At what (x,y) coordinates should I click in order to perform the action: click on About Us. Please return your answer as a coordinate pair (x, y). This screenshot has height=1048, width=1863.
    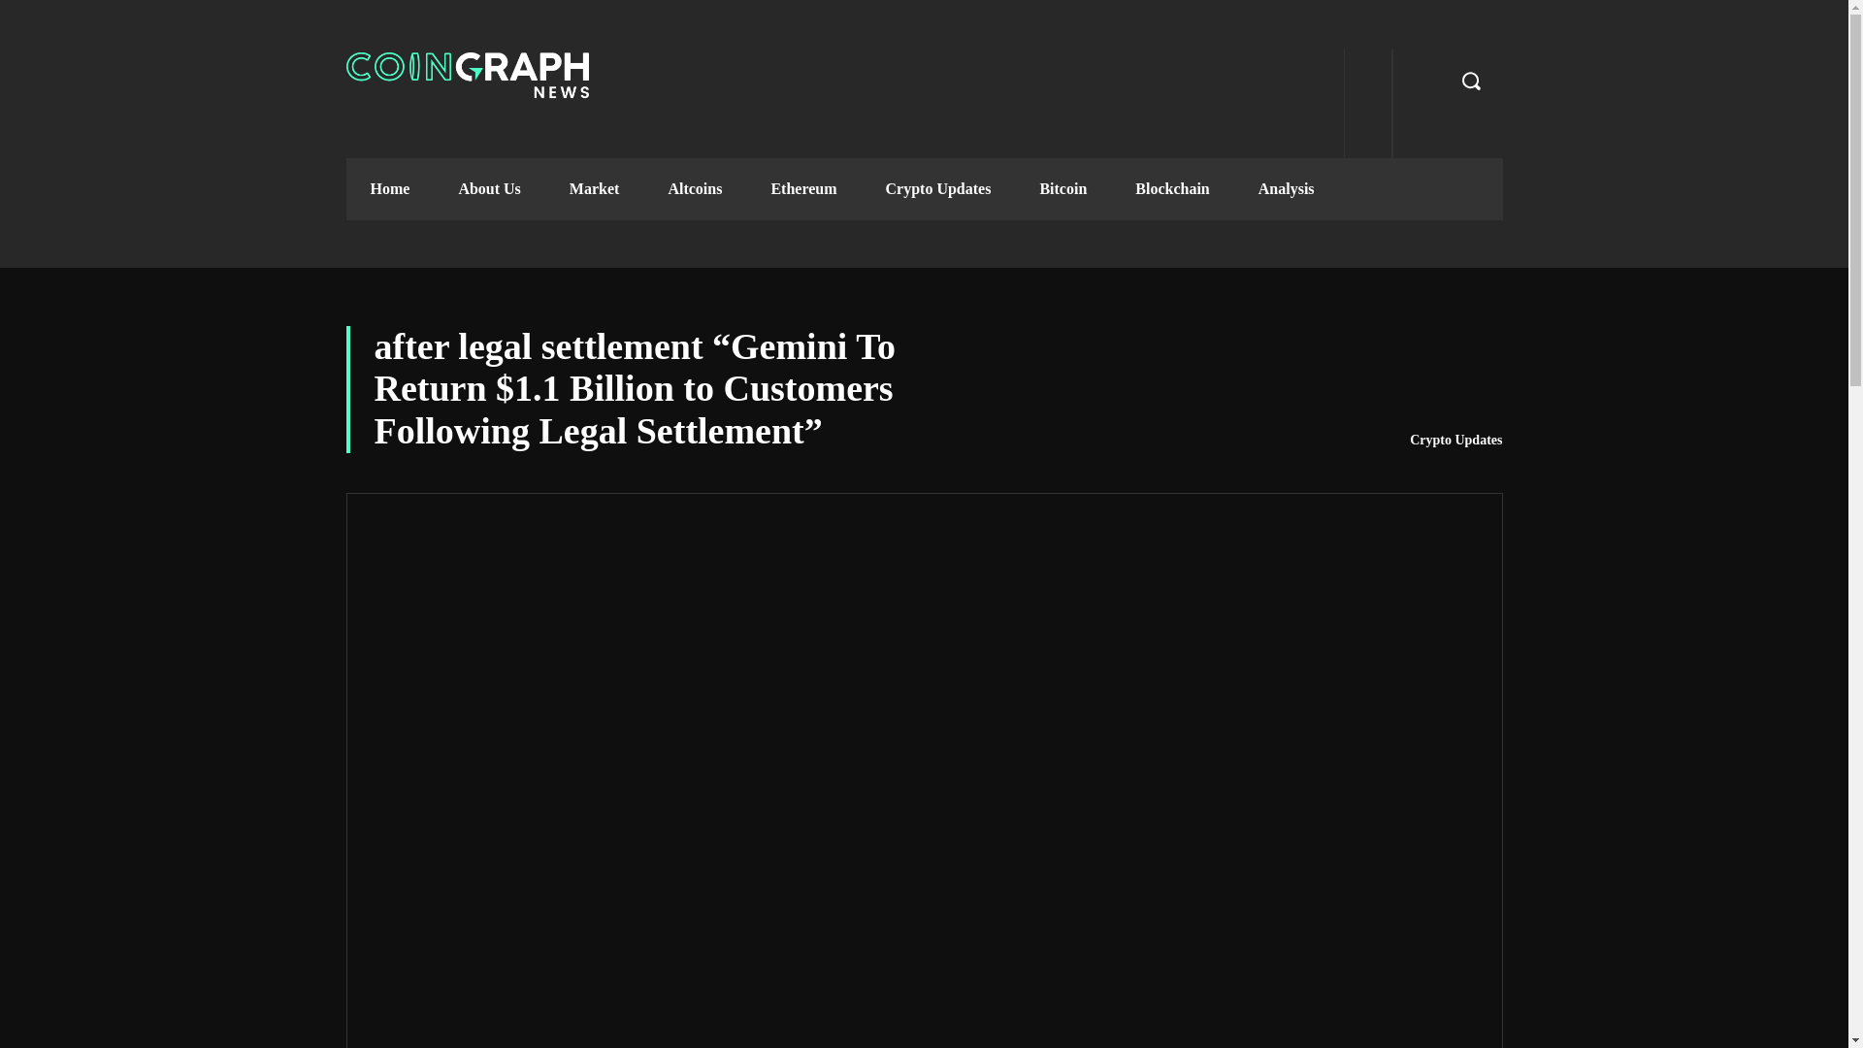
    Looking at the image, I should click on (489, 188).